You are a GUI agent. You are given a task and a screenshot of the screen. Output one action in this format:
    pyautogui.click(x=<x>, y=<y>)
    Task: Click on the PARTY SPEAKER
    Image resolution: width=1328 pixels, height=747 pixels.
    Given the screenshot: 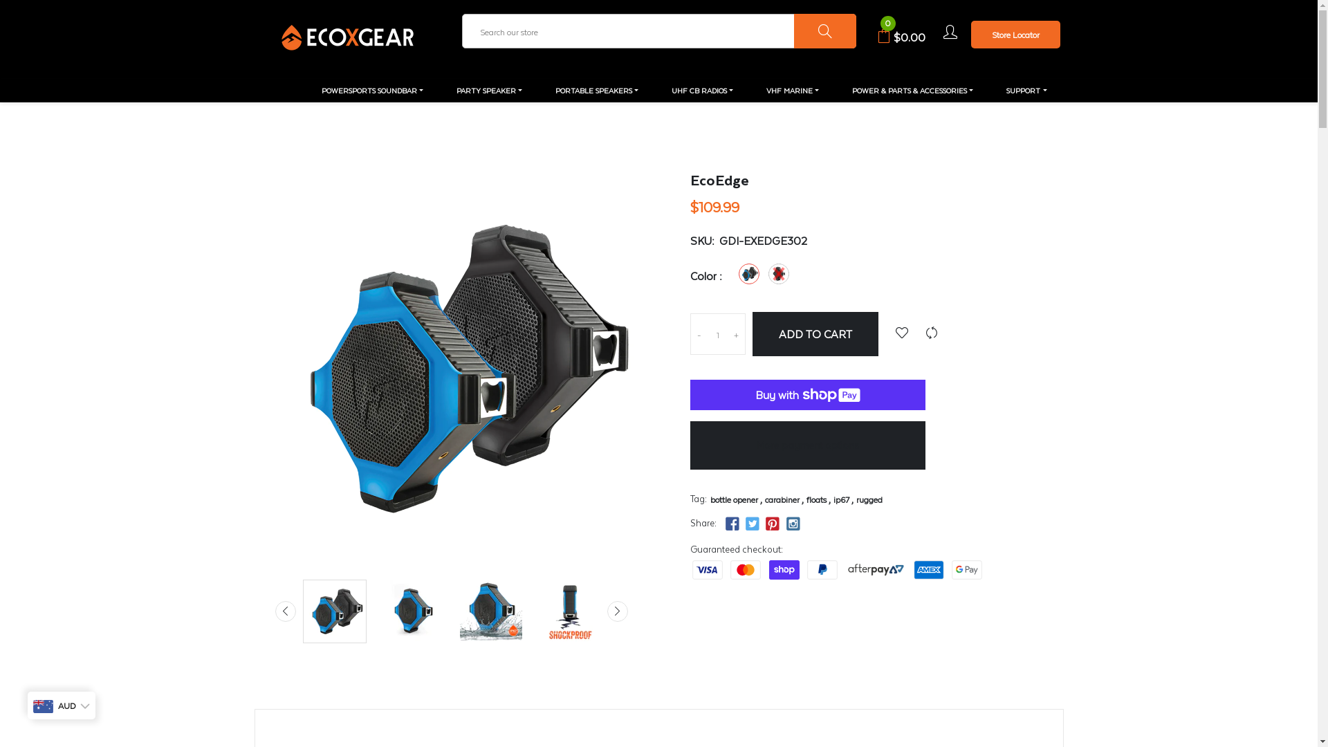 What is the action you would take?
    pyautogui.click(x=490, y=91)
    